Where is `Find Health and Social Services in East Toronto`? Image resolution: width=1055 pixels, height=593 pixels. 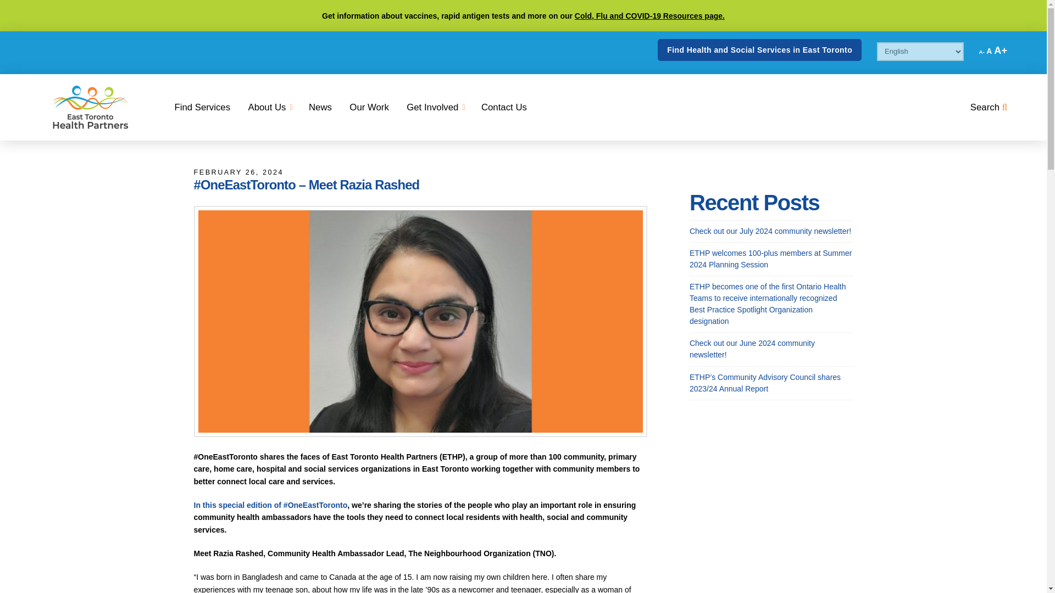 Find Health and Social Services in East Toronto is located at coordinates (759, 50).